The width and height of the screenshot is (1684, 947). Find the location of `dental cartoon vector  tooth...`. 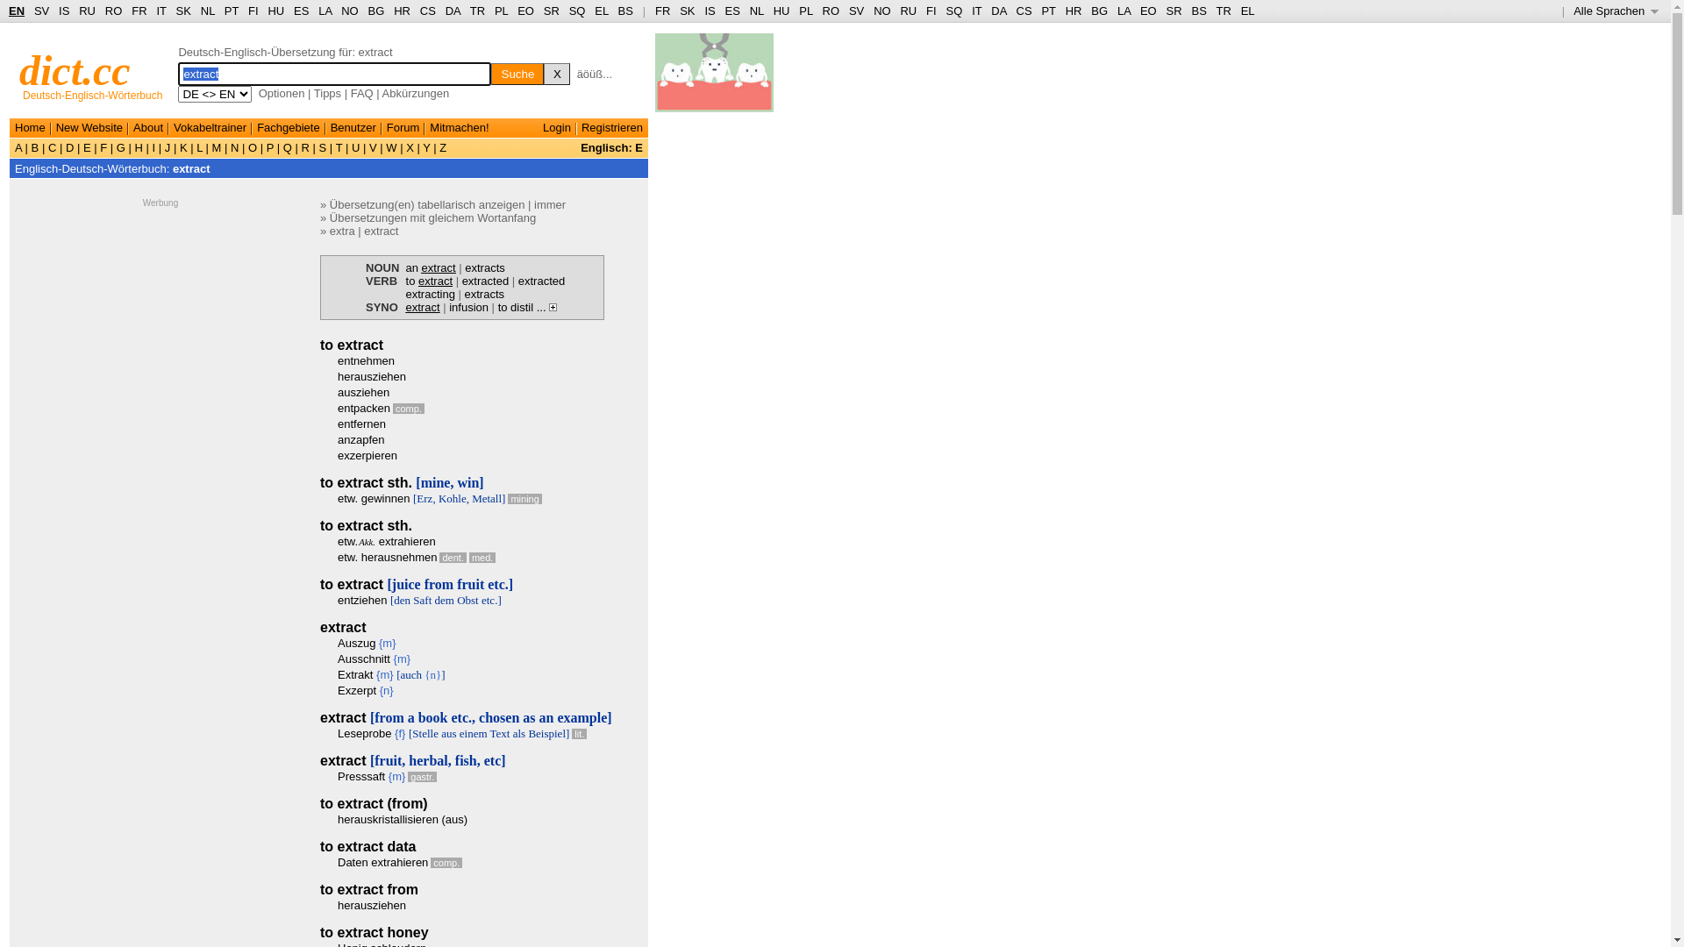

dental cartoon vector  tooth... is located at coordinates (714, 79).